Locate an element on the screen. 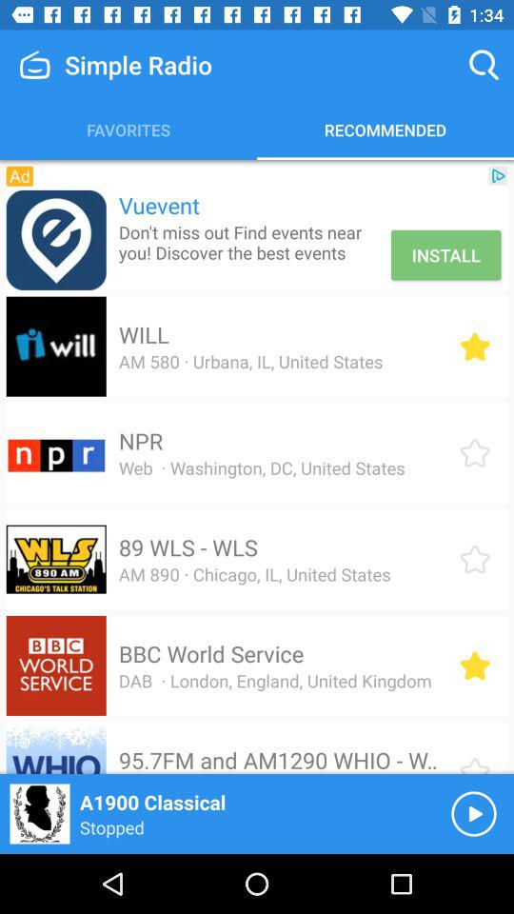  choose item next to simple radio icon is located at coordinates (484, 65).